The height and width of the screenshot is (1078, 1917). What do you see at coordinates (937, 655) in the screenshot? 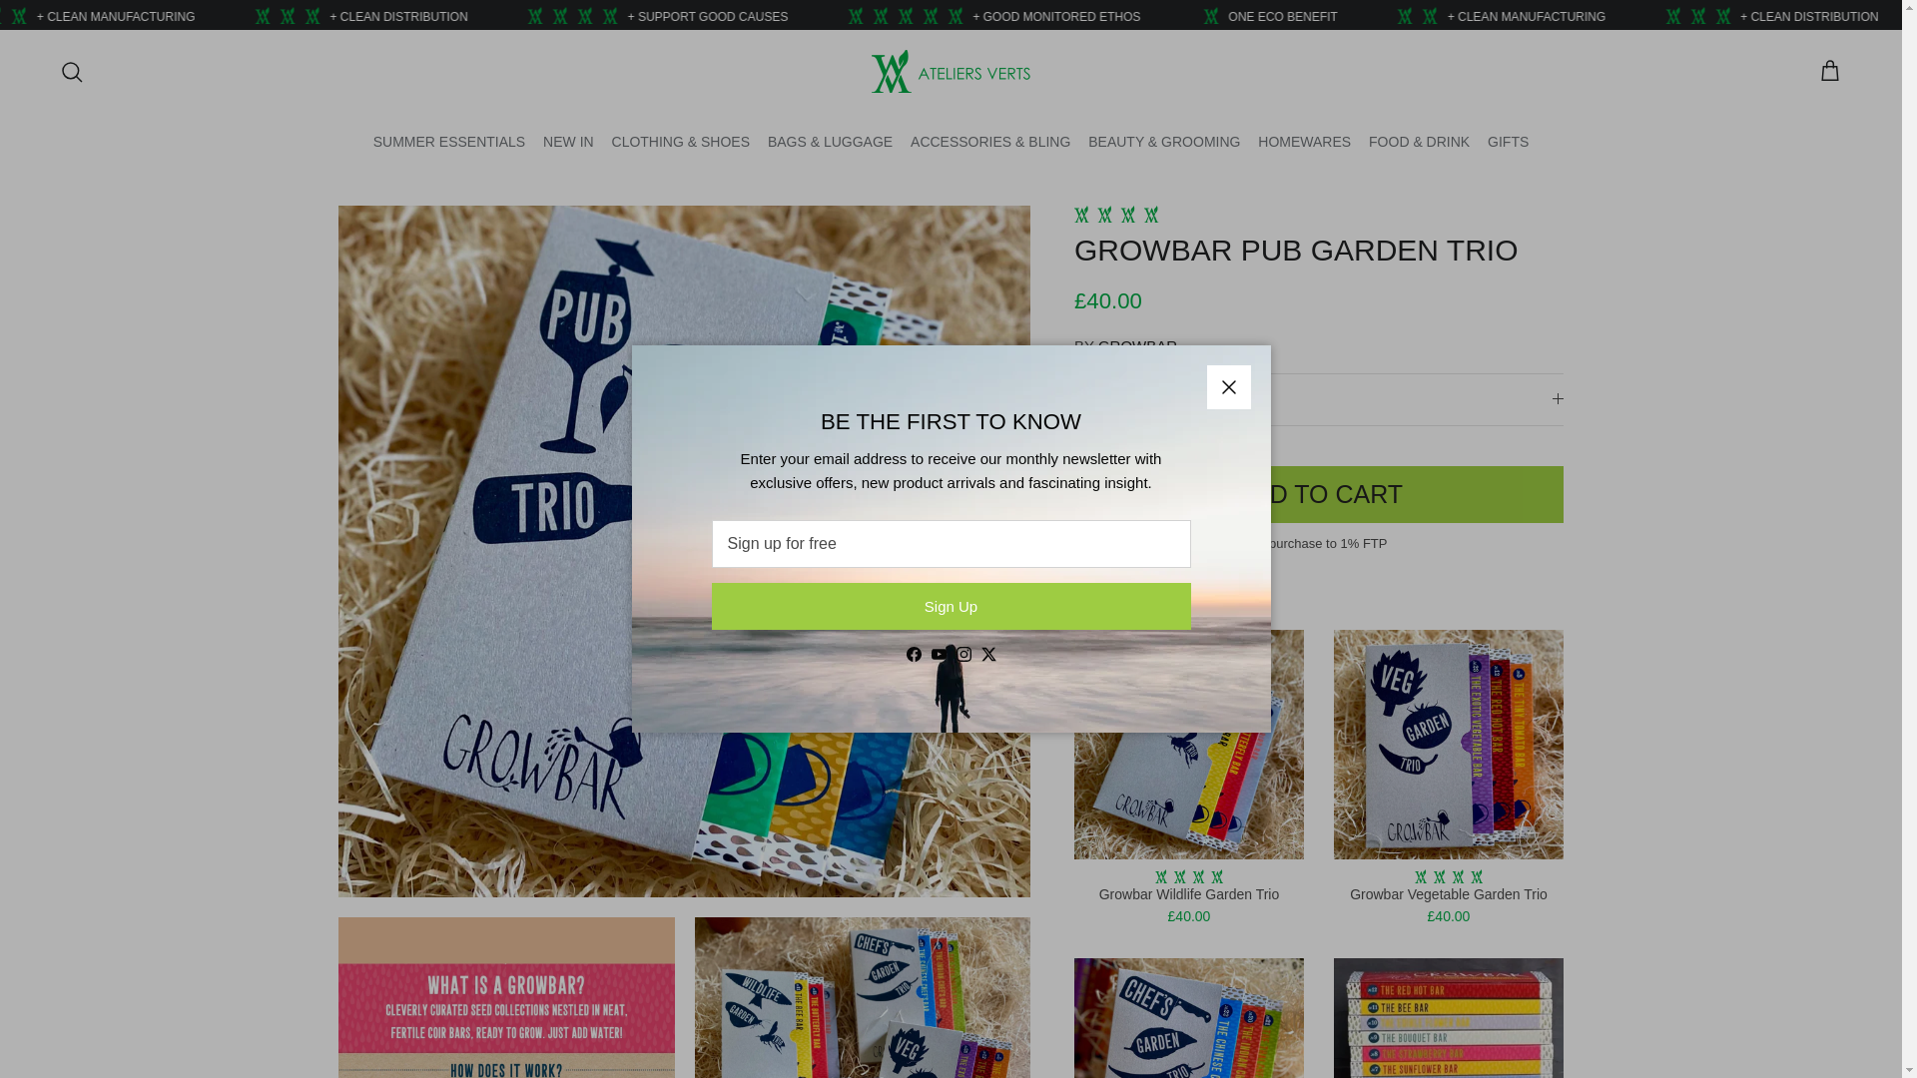
I see `Ateliers Verts on YouTube` at bounding box center [937, 655].